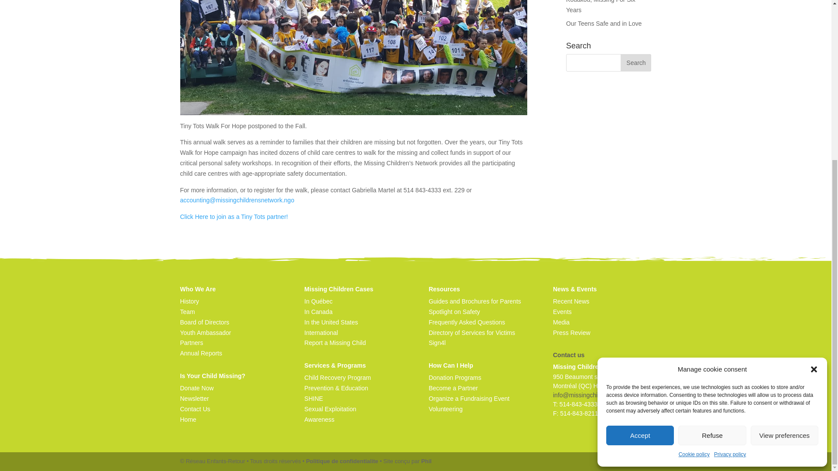 The height and width of the screenshot is (471, 838). I want to click on Refuse, so click(711, 198).